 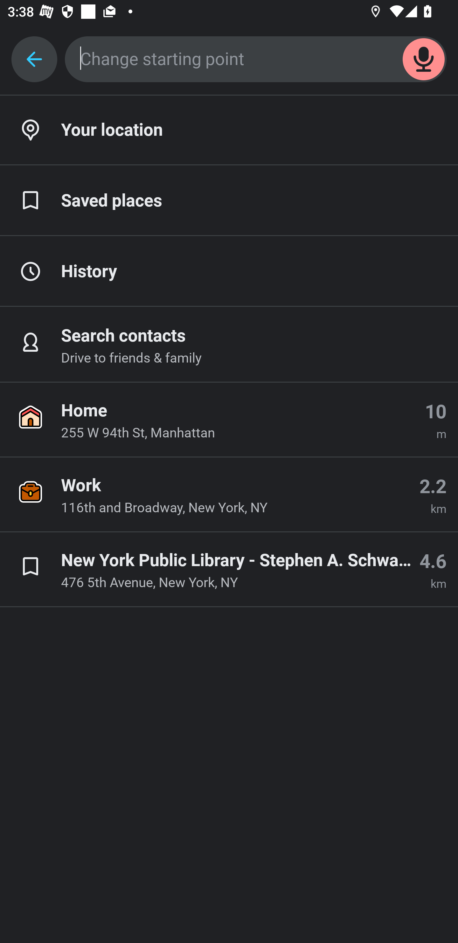 What do you see at coordinates (229, 345) in the screenshot?
I see `Search contacts Drive to friends & family` at bounding box center [229, 345].